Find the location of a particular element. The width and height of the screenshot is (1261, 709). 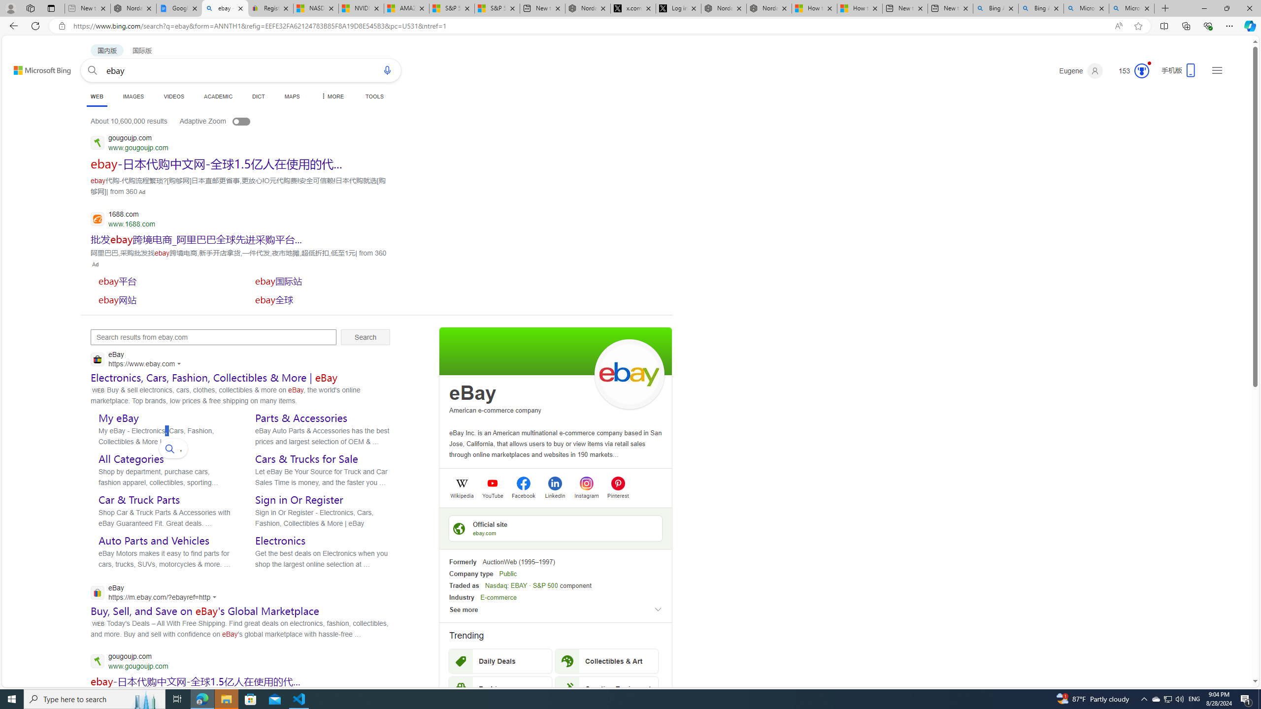

American e-commerce company is located at coordinates (496, 410).